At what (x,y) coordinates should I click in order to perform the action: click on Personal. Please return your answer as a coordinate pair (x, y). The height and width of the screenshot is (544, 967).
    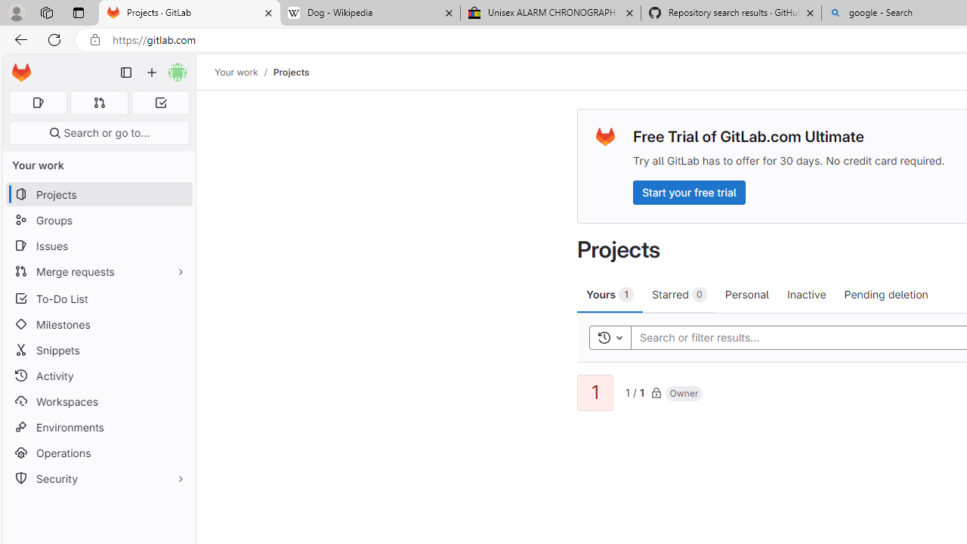
    Looking at the image, I should click on (746, 294).